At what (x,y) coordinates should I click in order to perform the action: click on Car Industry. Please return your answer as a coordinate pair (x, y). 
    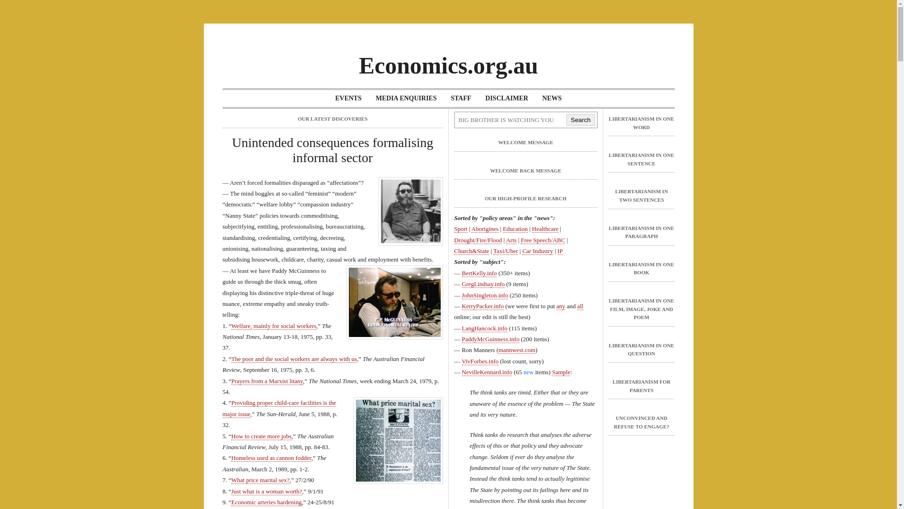
    Looking at the image, I should click on (538, 251).